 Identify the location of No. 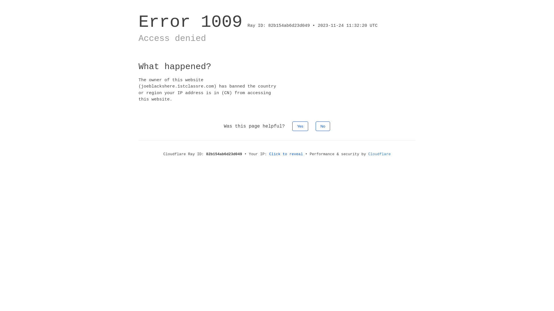
(323, 126).